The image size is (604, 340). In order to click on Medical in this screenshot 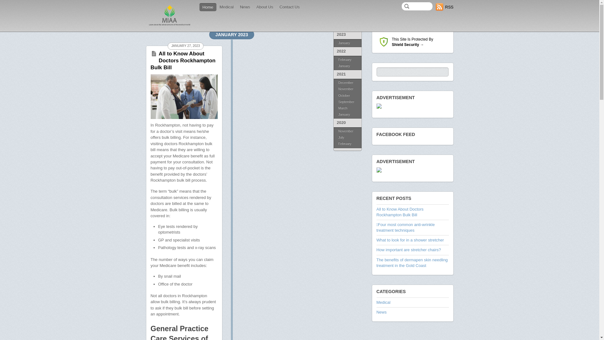, I will do `click(383, 302)`.